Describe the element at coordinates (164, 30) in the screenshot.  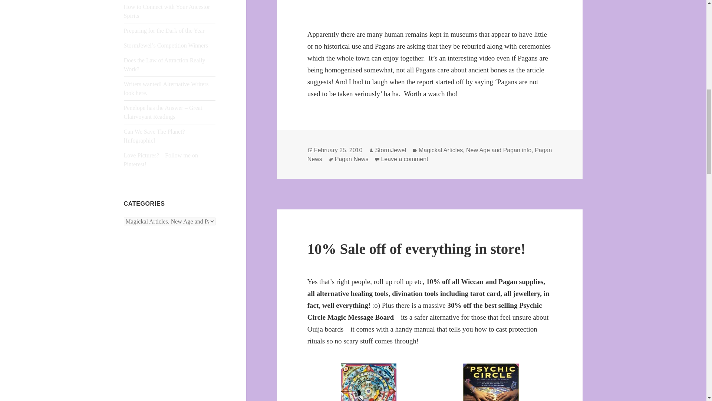
I see `Preparing for the Dark of the Year` at that location.